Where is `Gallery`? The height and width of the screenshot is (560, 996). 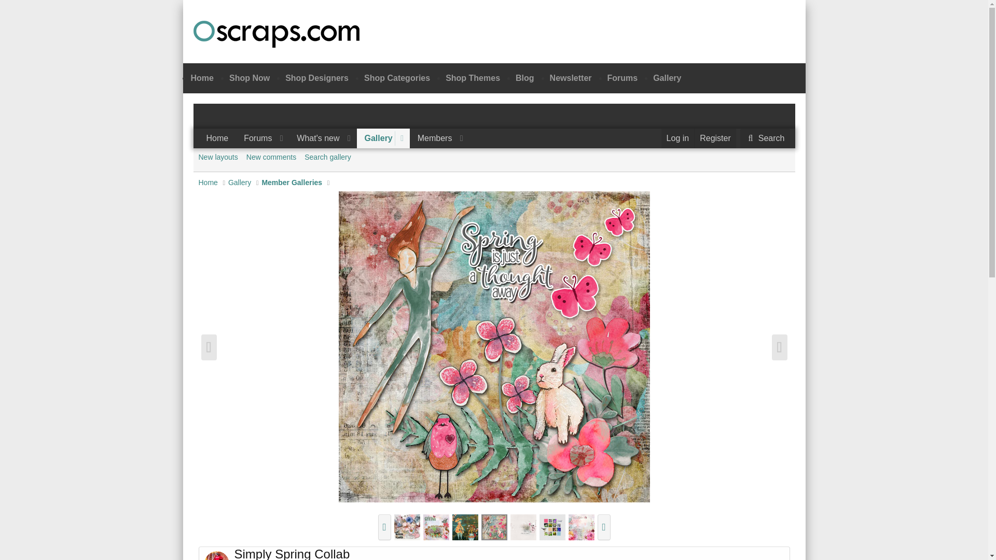 Gallery is located at coordinates (249, 78).